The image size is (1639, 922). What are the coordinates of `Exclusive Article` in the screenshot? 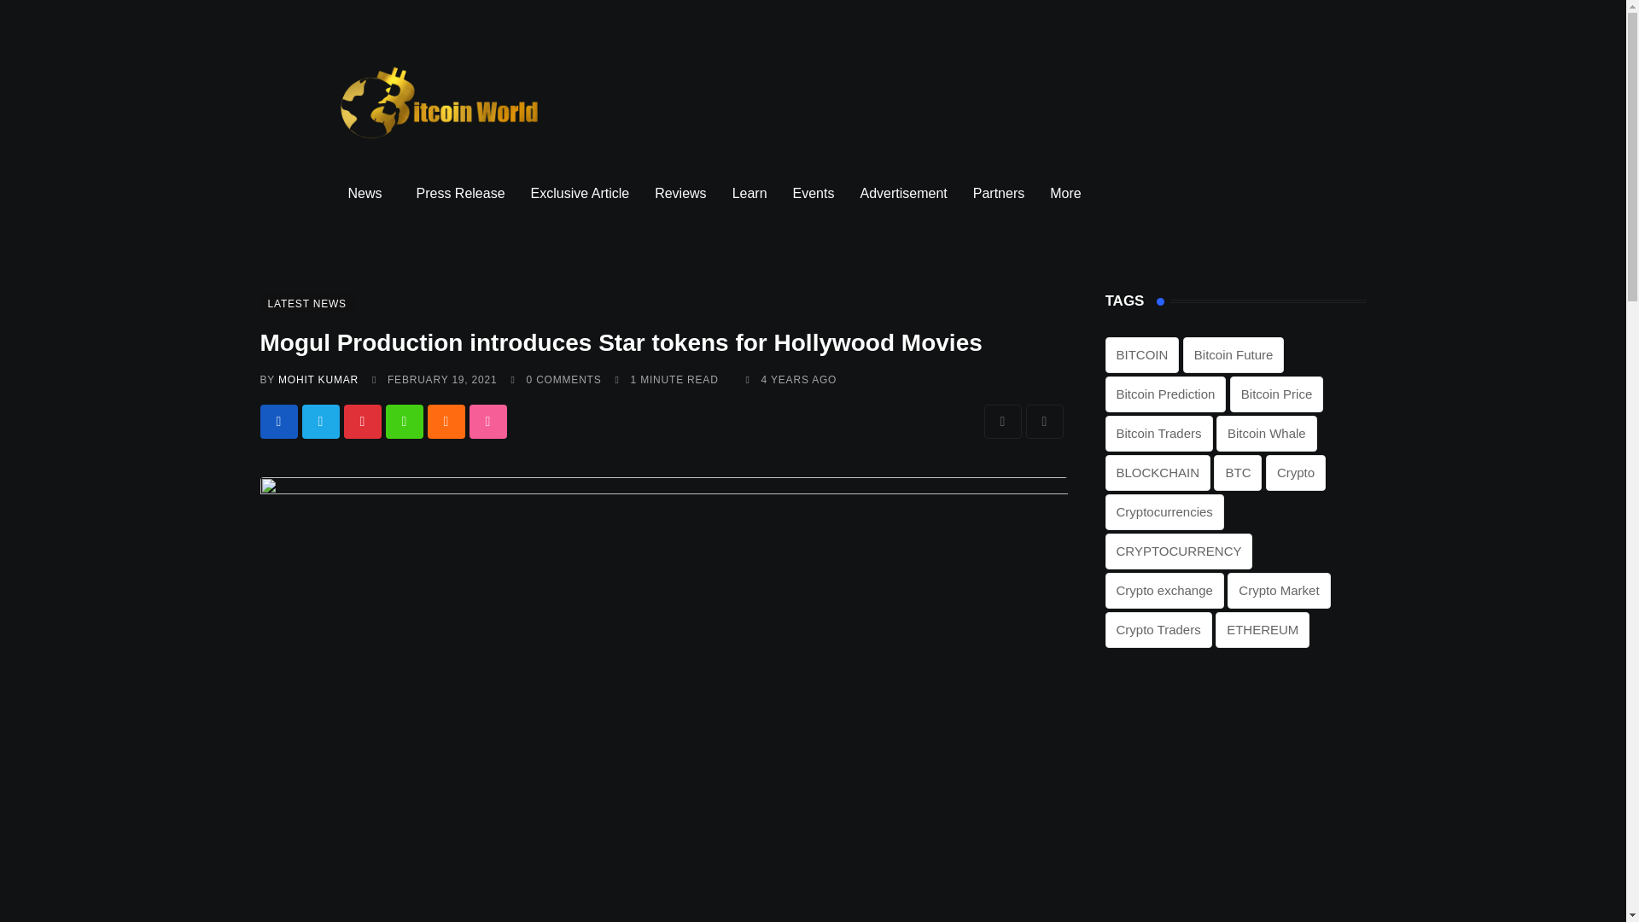 It's located at (580, 193).